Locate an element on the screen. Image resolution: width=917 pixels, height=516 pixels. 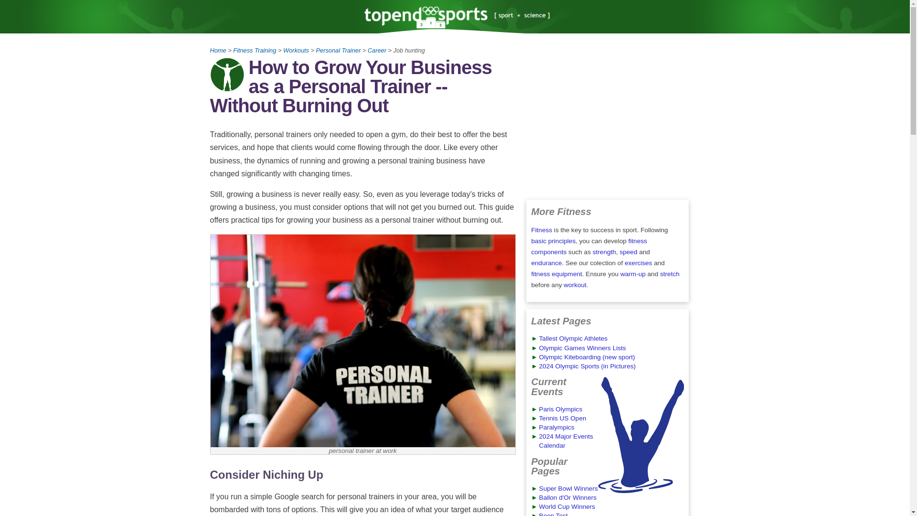
Olympic Games Winners Lists is located at coordinates (583, 348).